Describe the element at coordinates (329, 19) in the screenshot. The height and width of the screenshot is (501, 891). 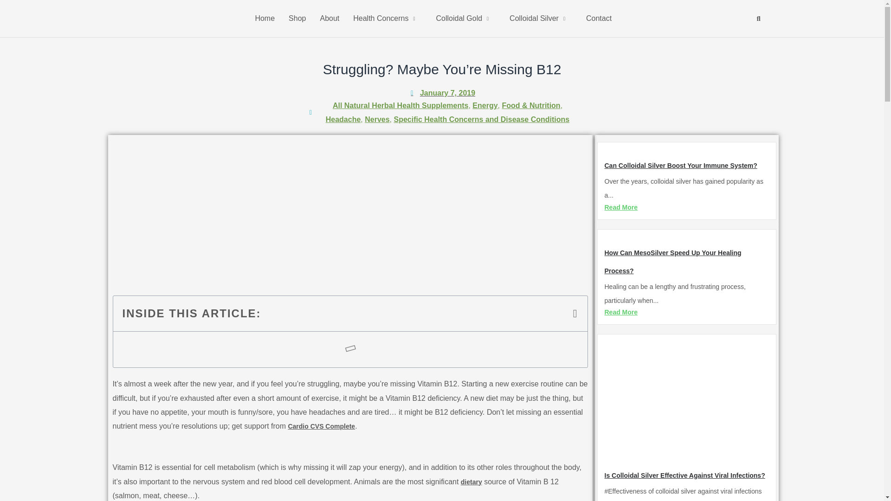
I see `About` at that location.